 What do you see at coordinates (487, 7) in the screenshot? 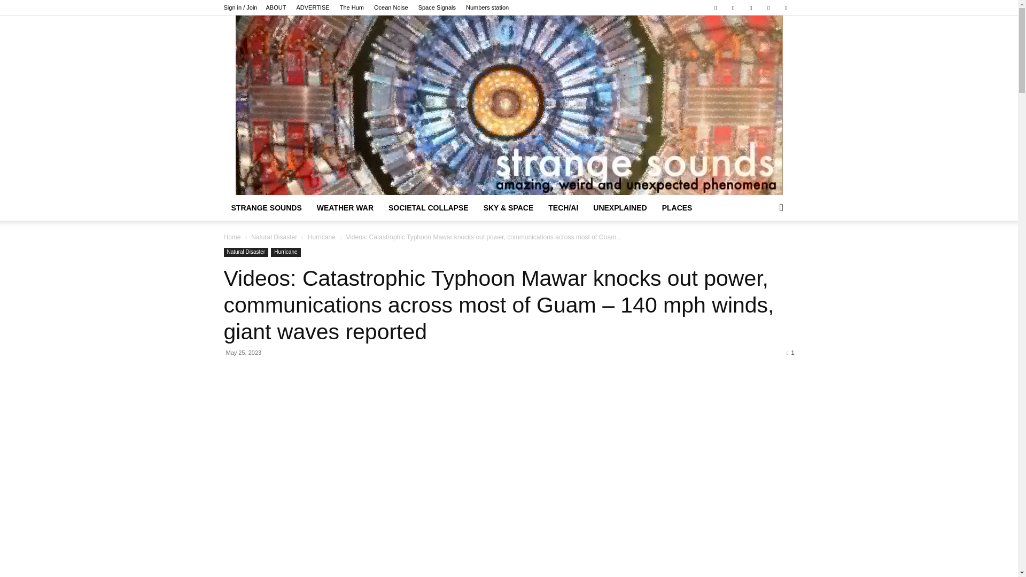
I see `Numbers station` at bounding box center [487, 7].